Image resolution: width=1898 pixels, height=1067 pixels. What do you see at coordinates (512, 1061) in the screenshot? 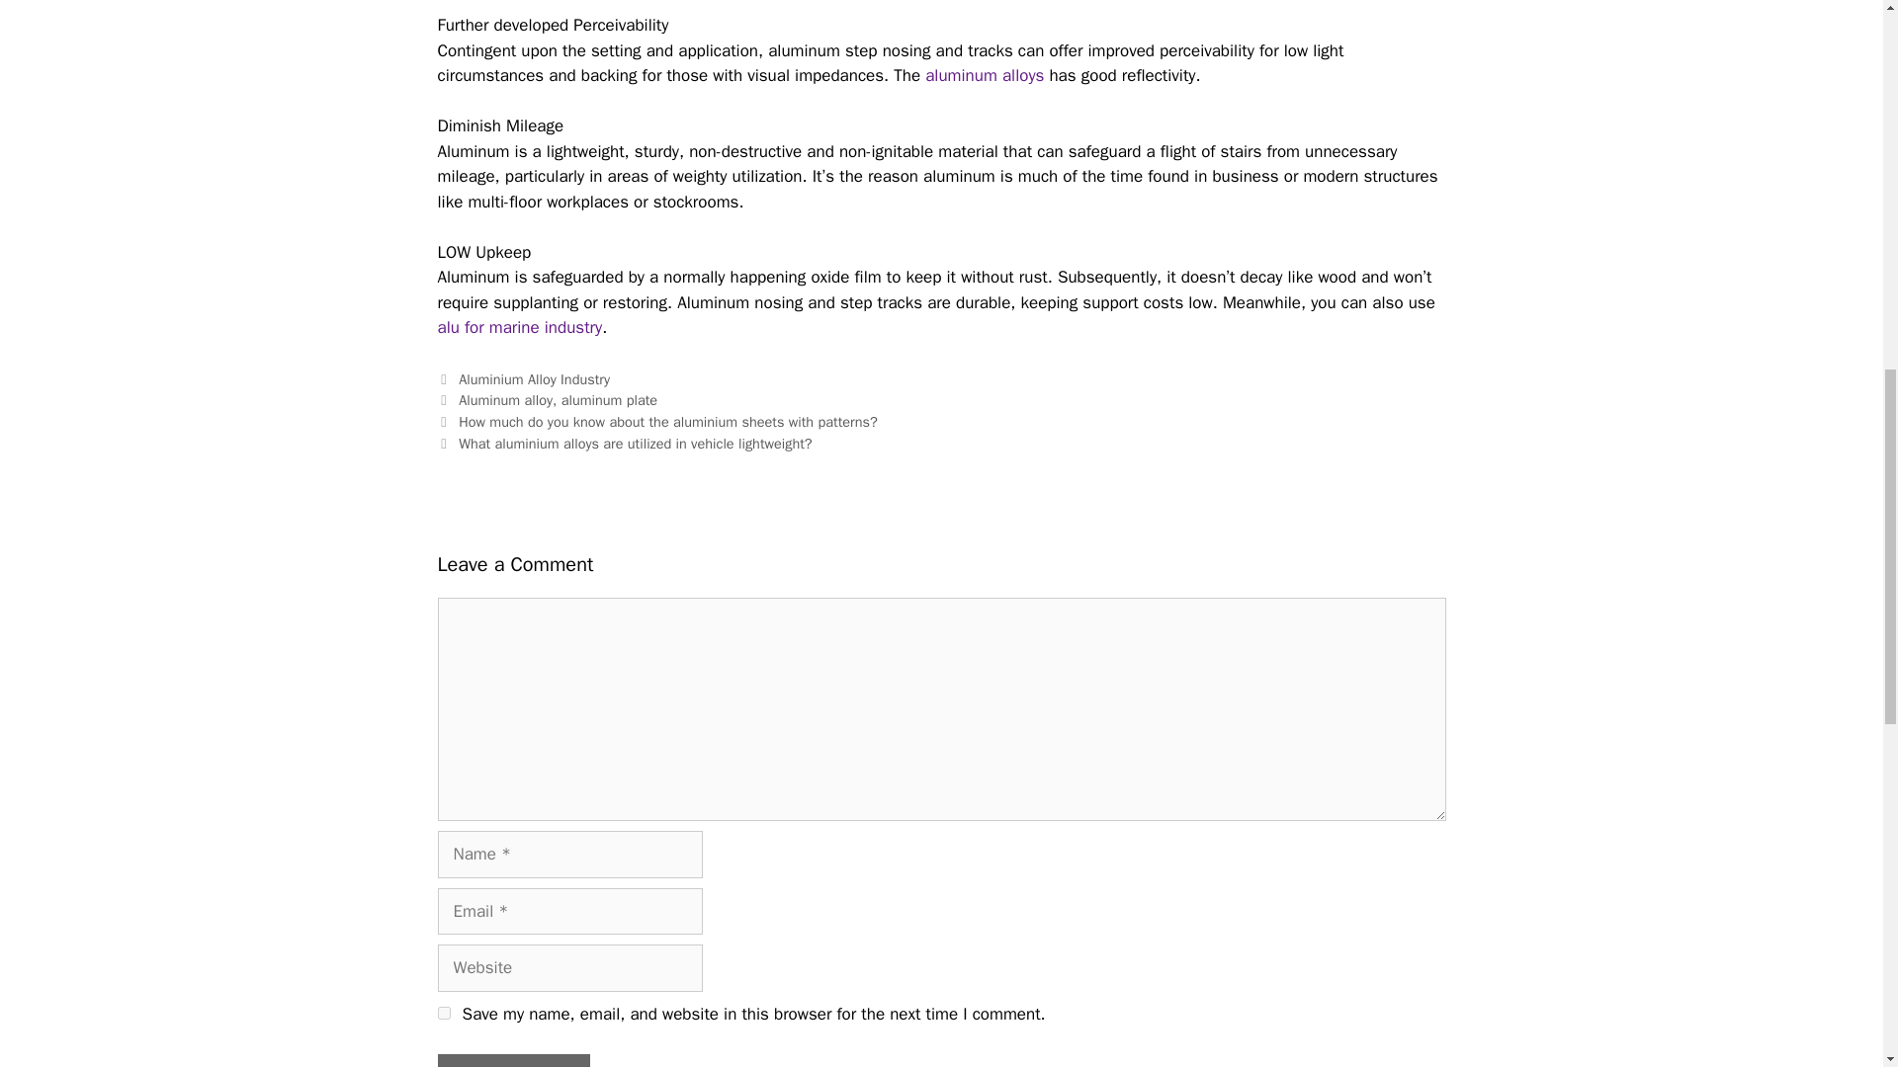
I see `Post Comment` at bounding box center [512, 1061].